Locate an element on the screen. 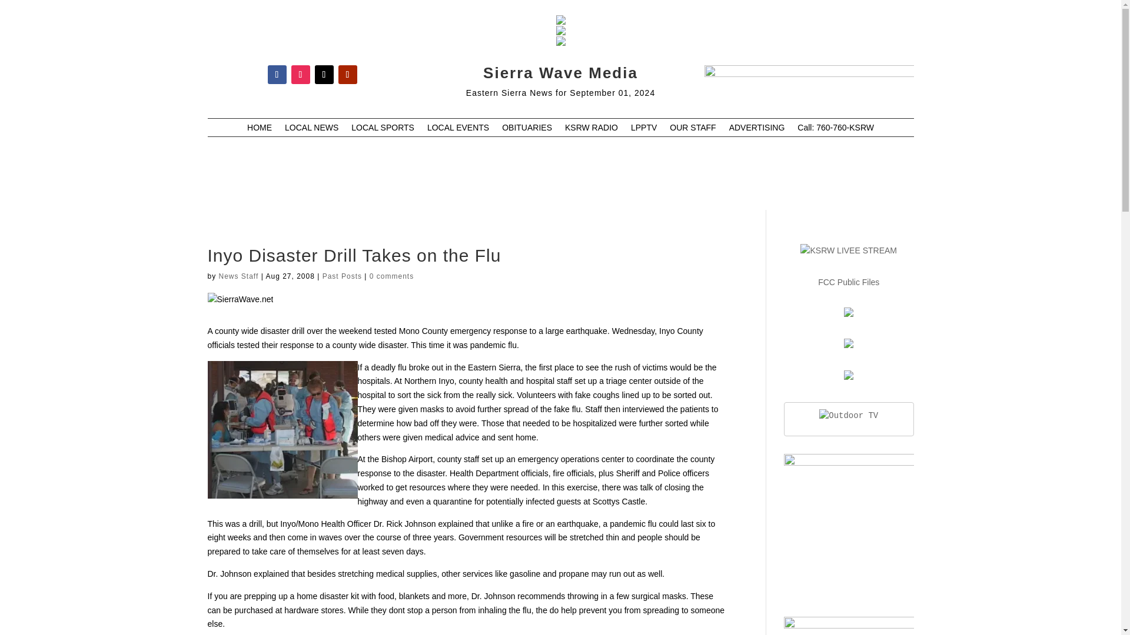  HOME is located at coordinates (260, 129).